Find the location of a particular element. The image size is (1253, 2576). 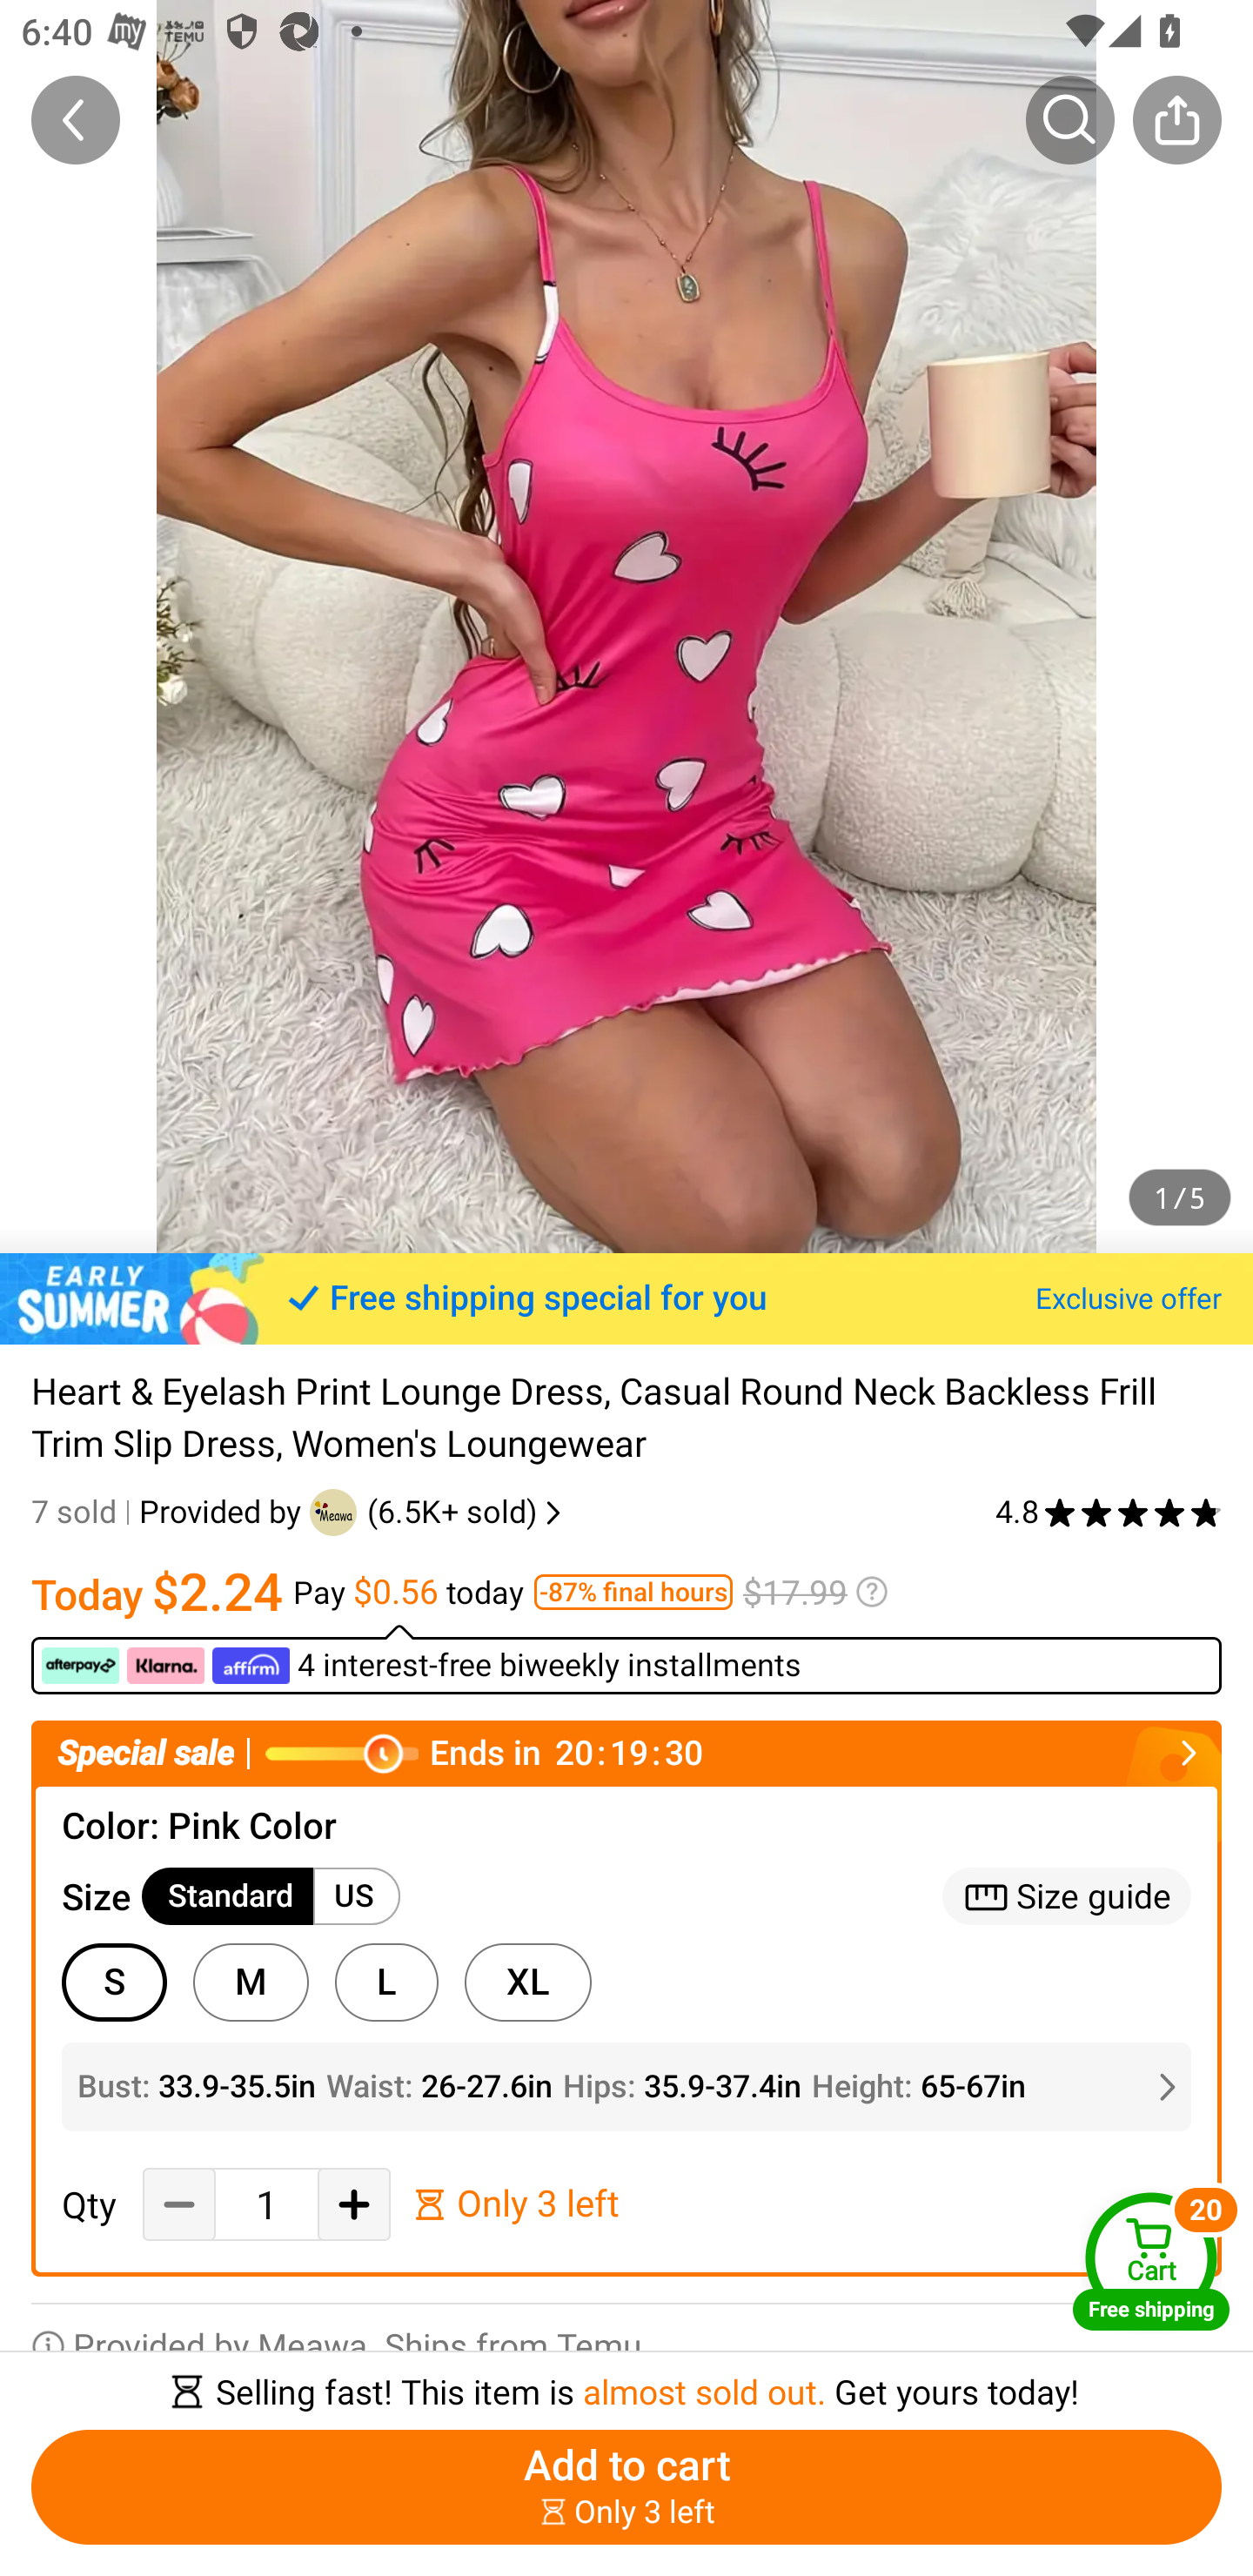

M is located at coordinates (251, 1982).